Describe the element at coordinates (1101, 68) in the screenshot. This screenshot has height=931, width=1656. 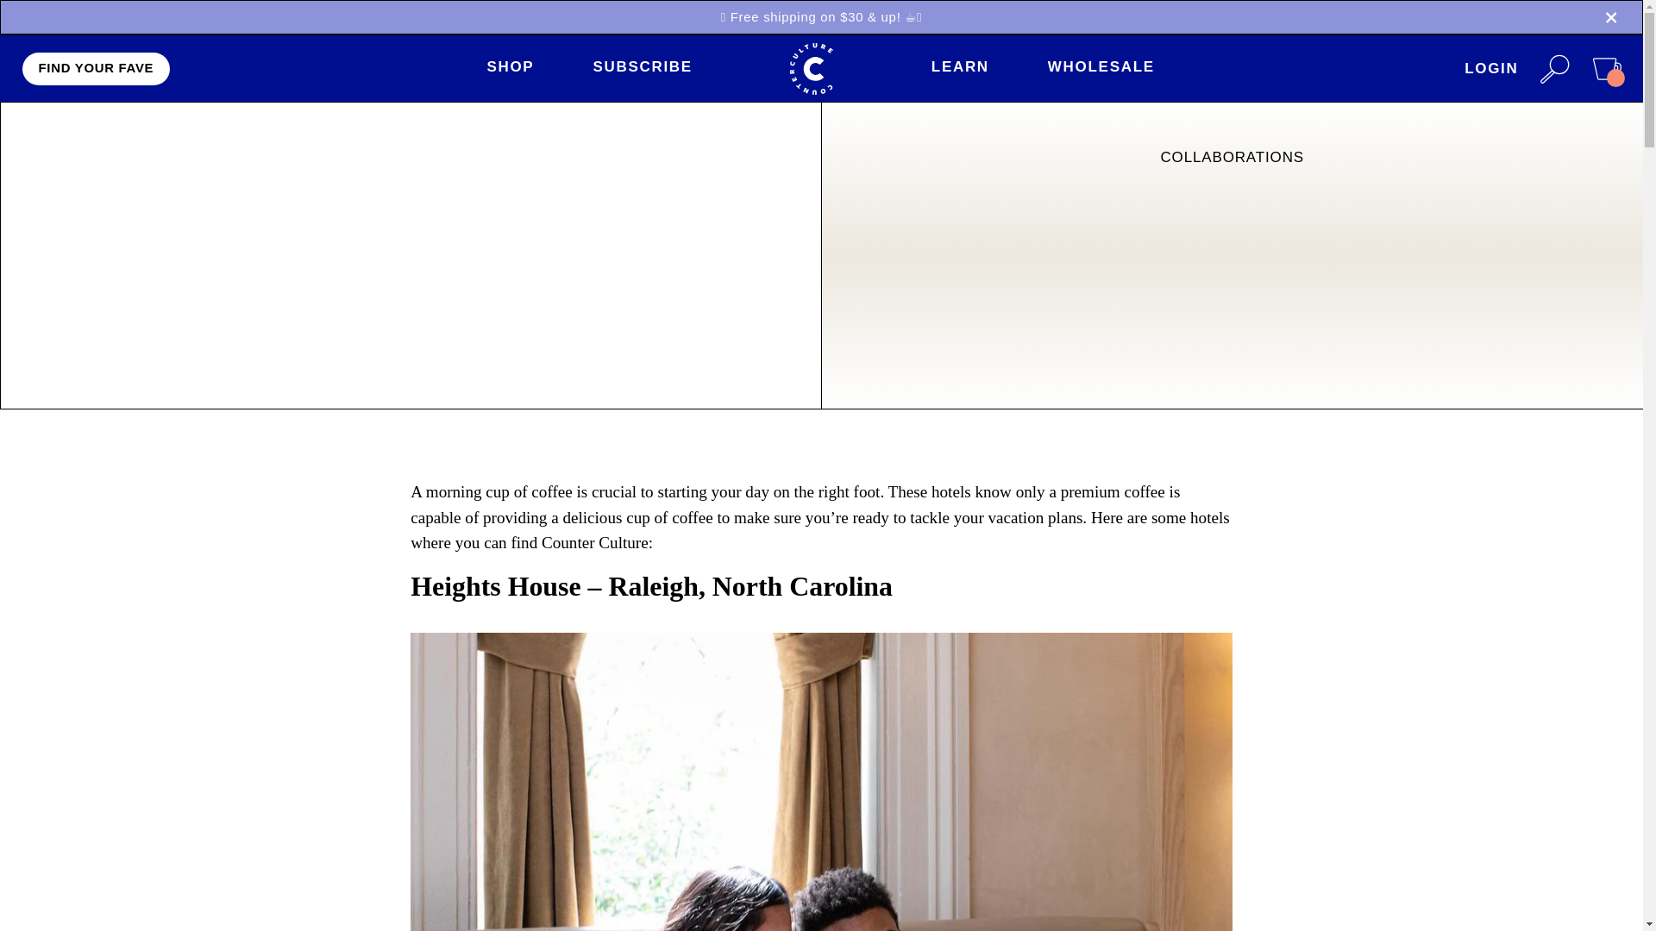
I see `WHOLESALE` at that location.